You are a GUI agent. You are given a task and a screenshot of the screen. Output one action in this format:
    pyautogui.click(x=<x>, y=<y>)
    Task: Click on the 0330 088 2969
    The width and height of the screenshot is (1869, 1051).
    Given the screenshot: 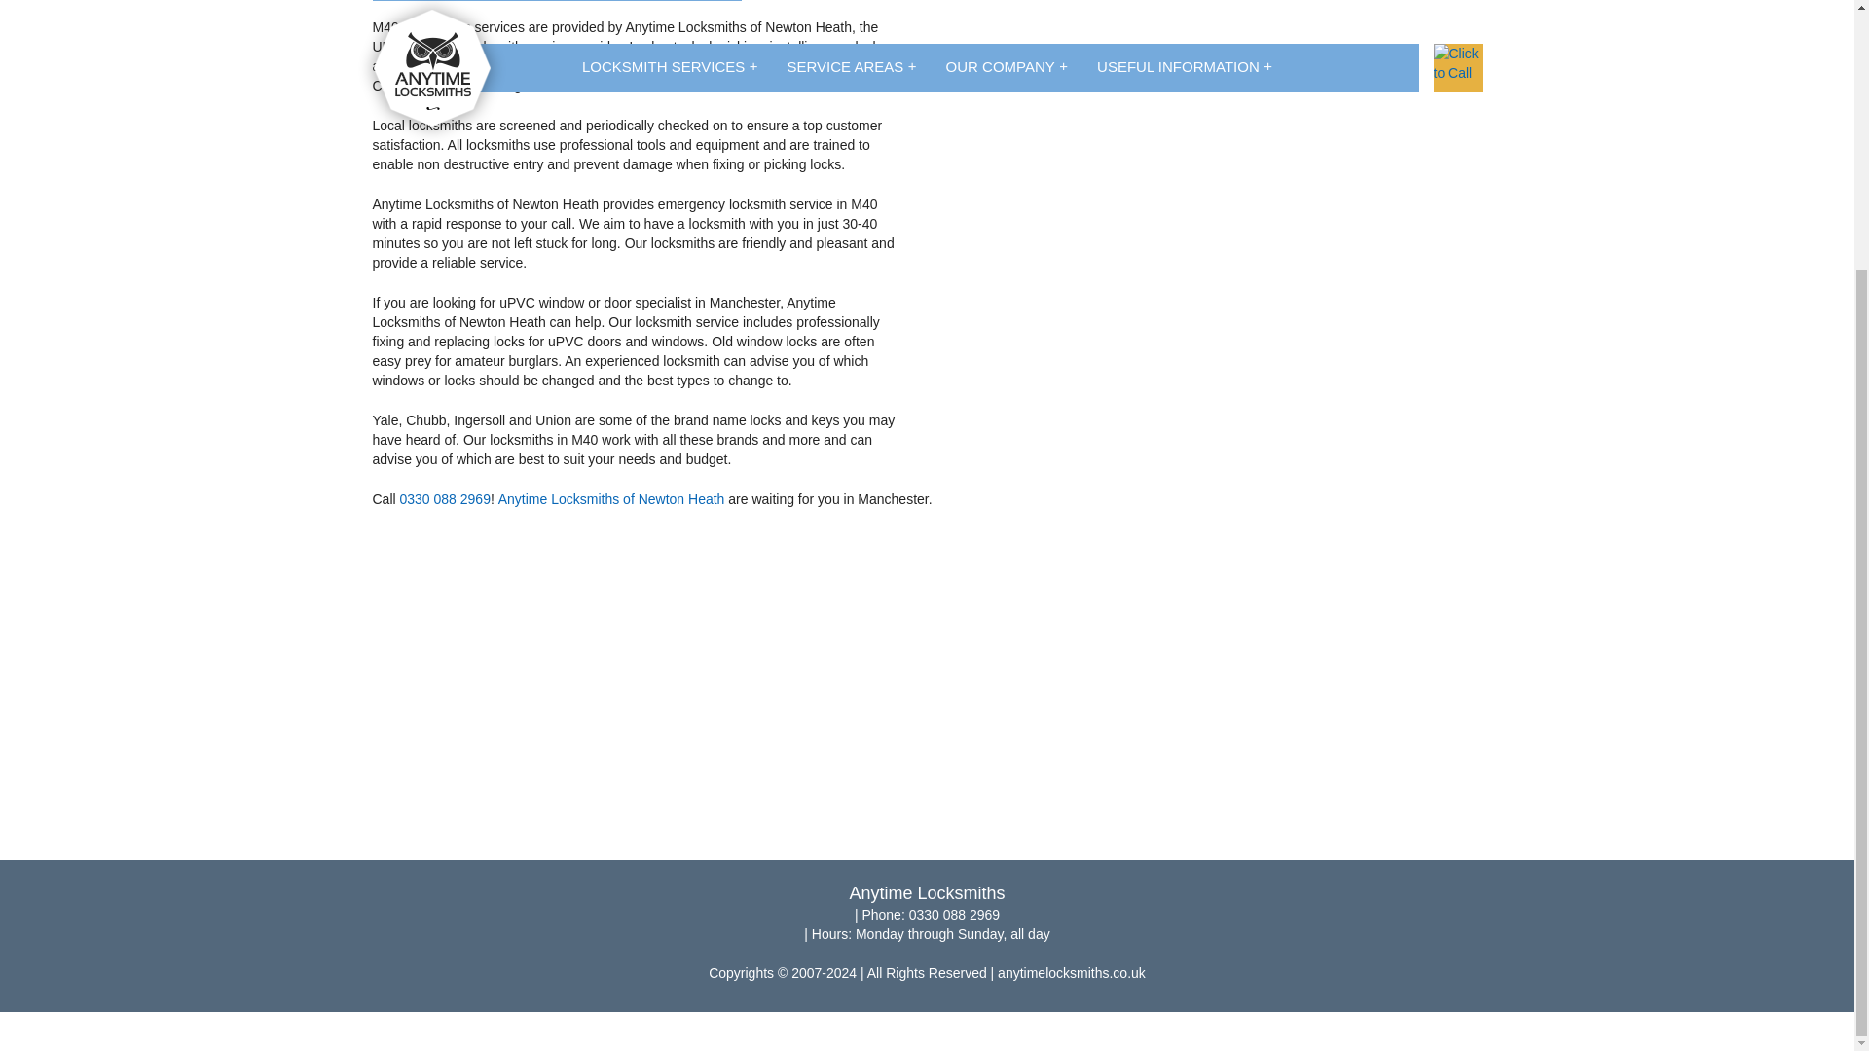 What is the action you would take?
    pyautogui.click(x=444, y=498)
    